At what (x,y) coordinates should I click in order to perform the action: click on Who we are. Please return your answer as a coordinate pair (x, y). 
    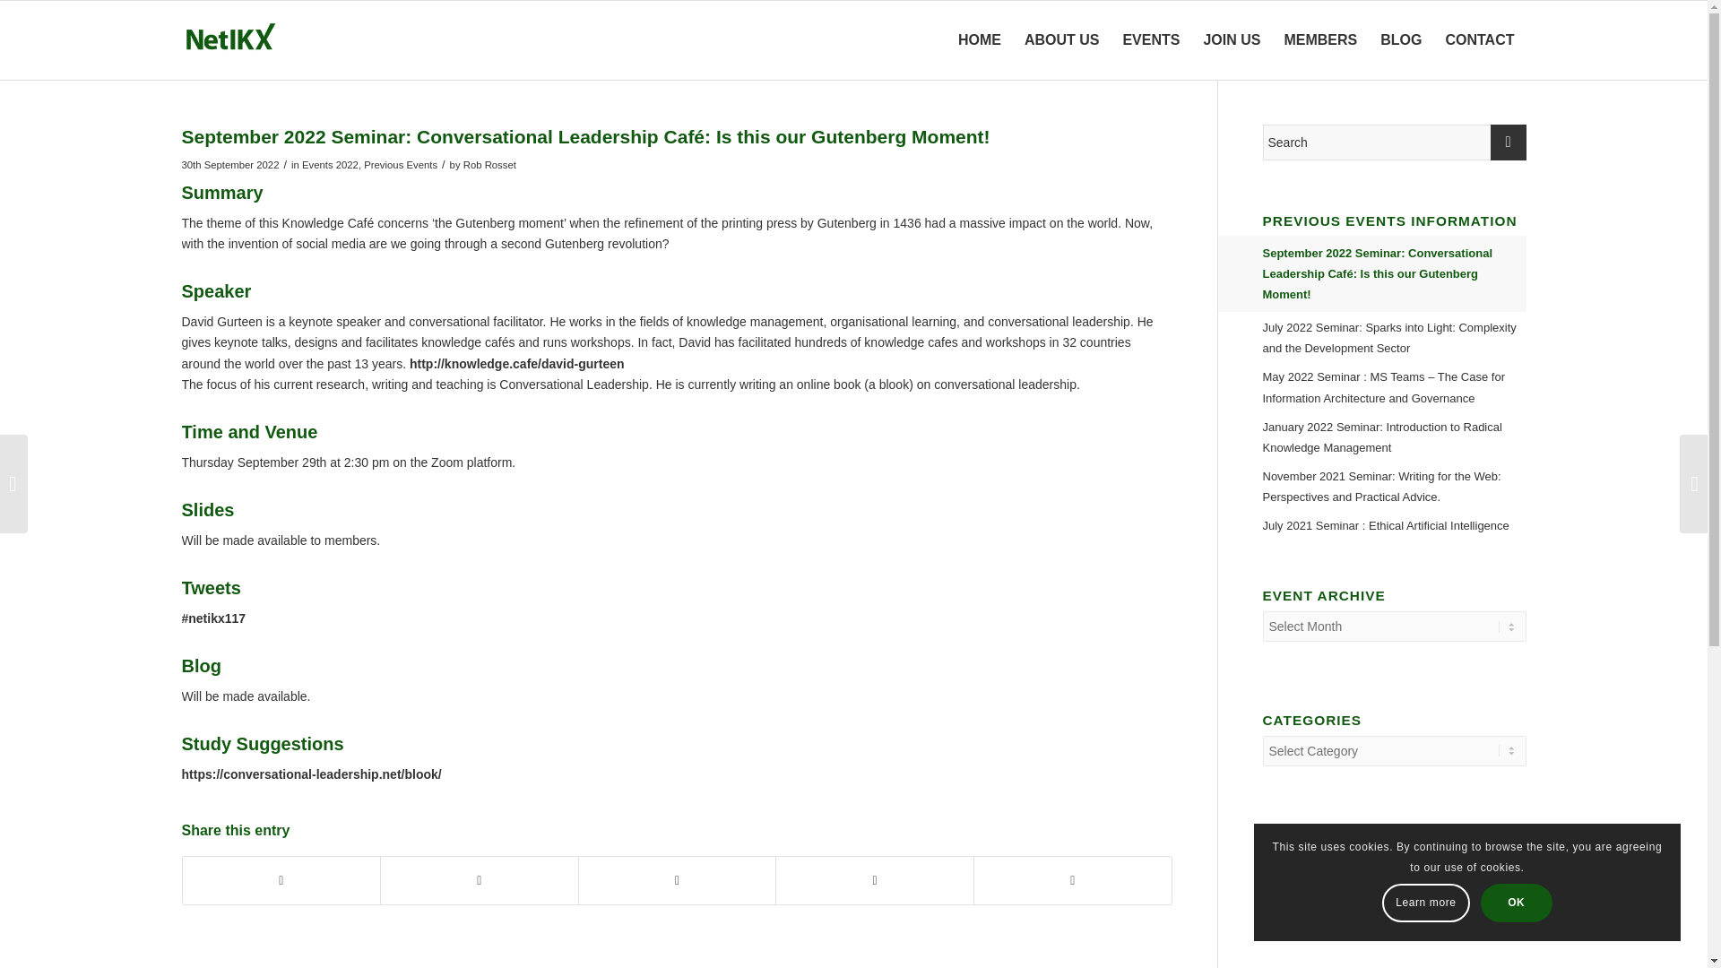
    Looking at the image, I should click on (1062, 39).